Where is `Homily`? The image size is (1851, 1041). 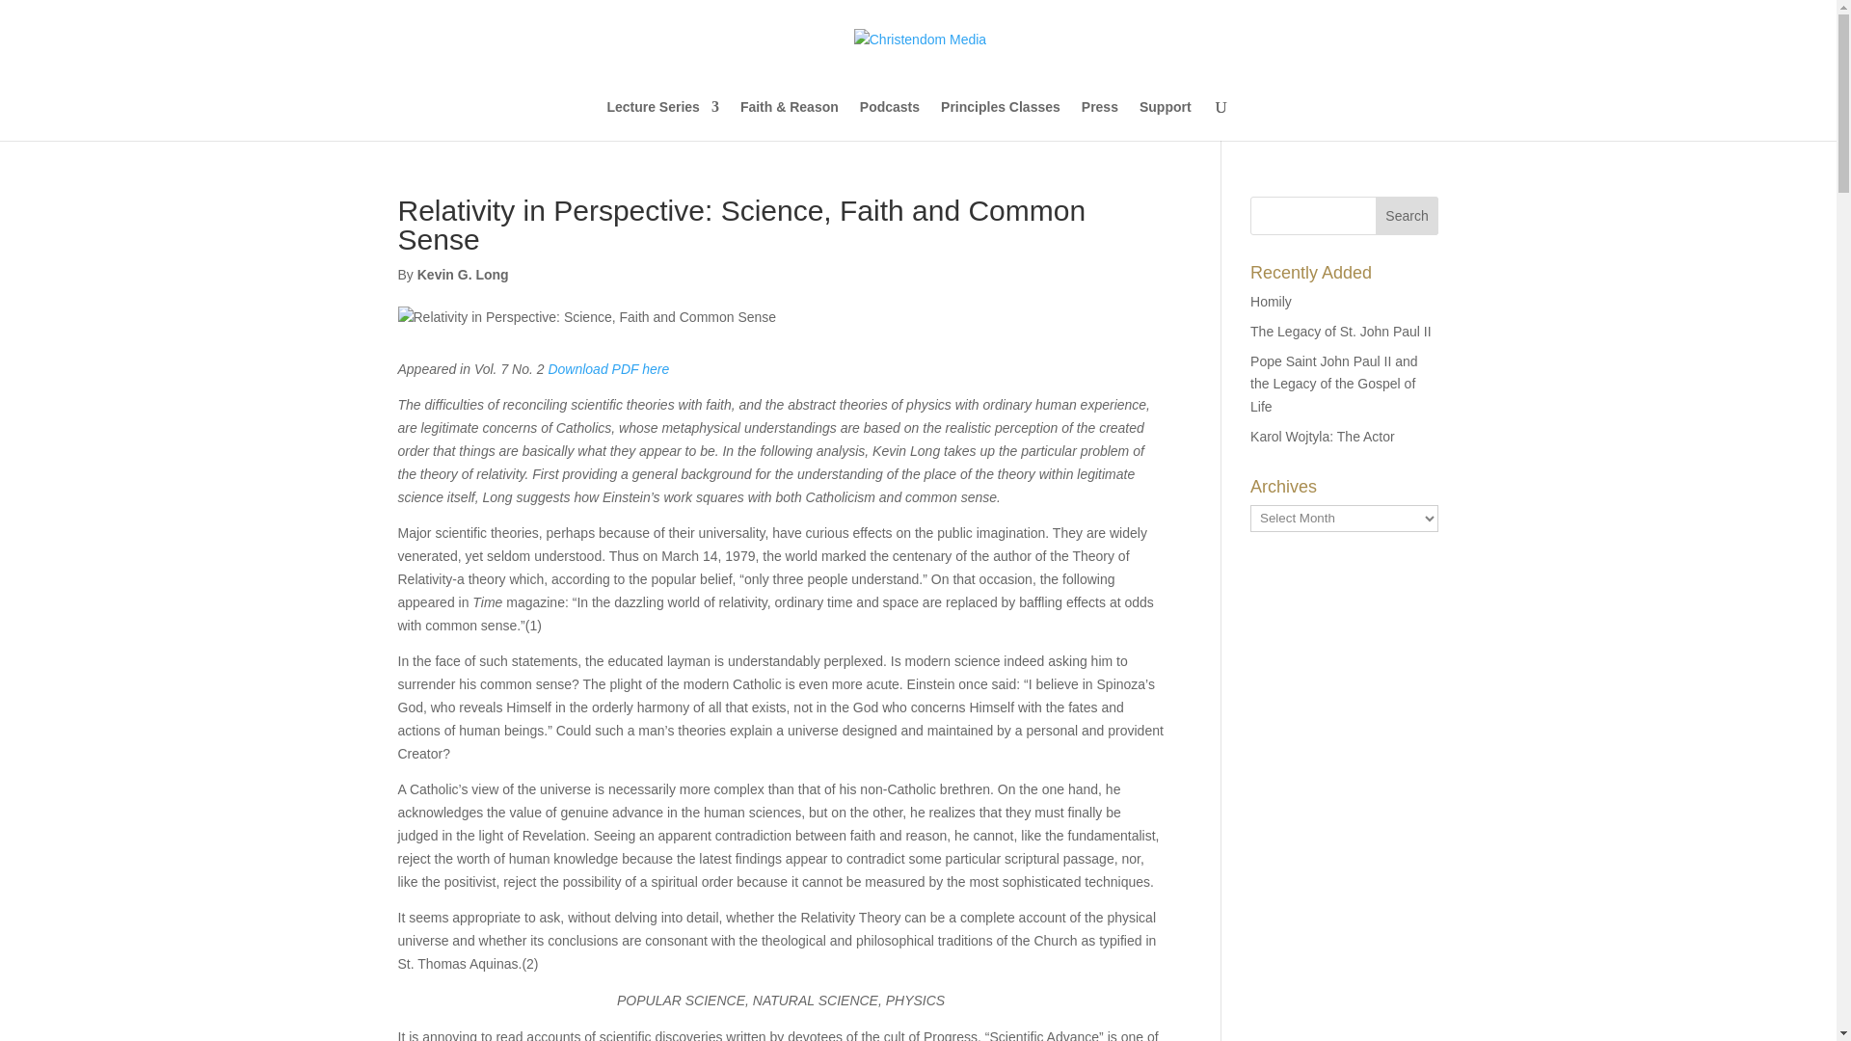
Homily is located at coordinates (1271, 301).